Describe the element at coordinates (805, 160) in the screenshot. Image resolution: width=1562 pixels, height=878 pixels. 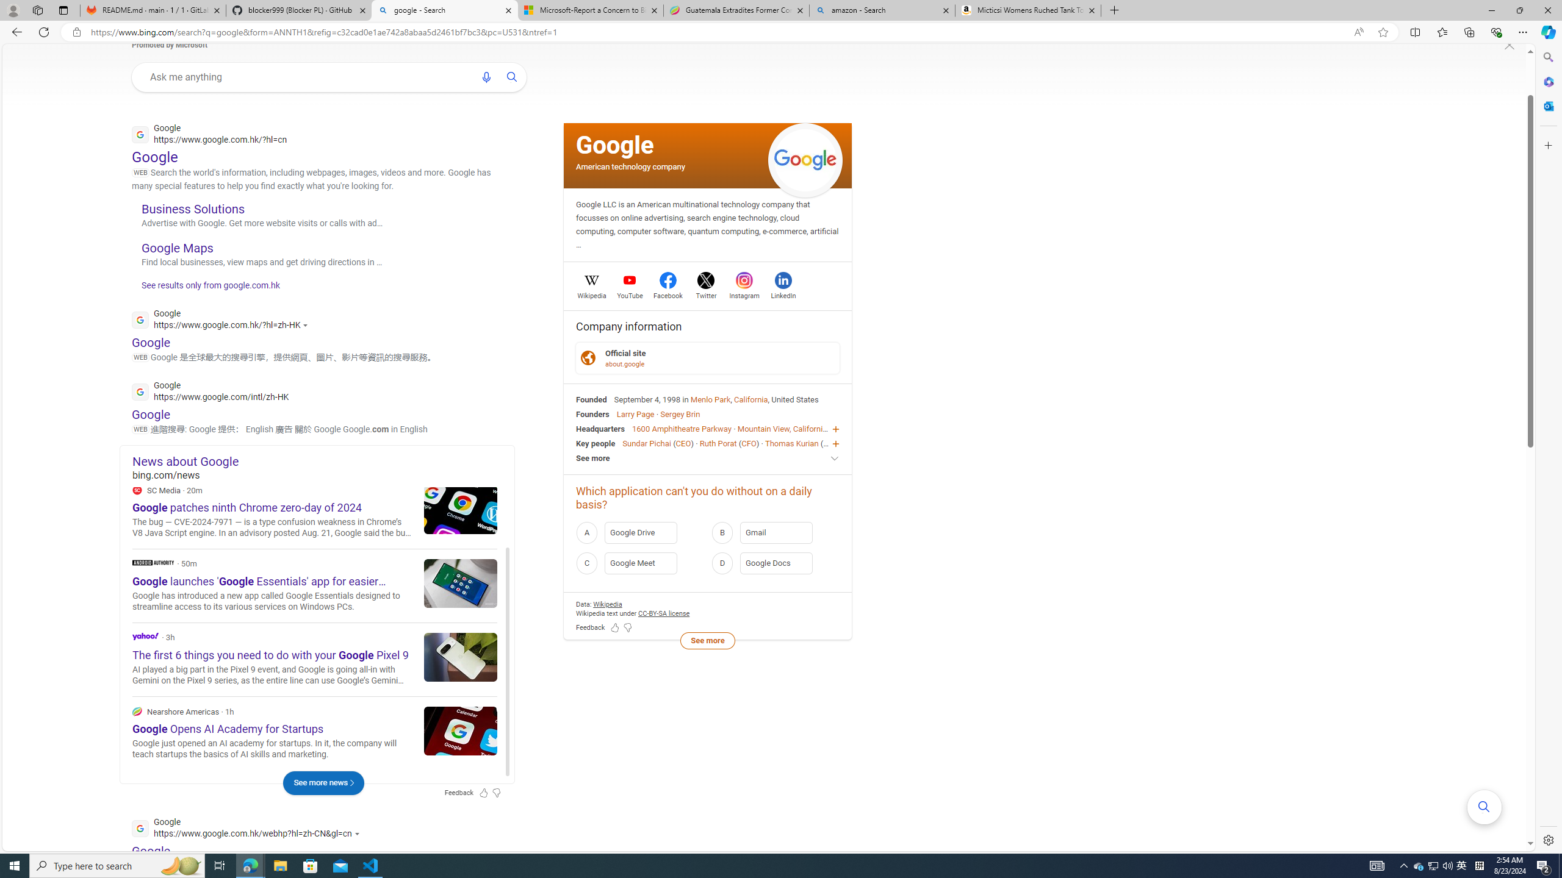
I see `See more images of Google` at that location.